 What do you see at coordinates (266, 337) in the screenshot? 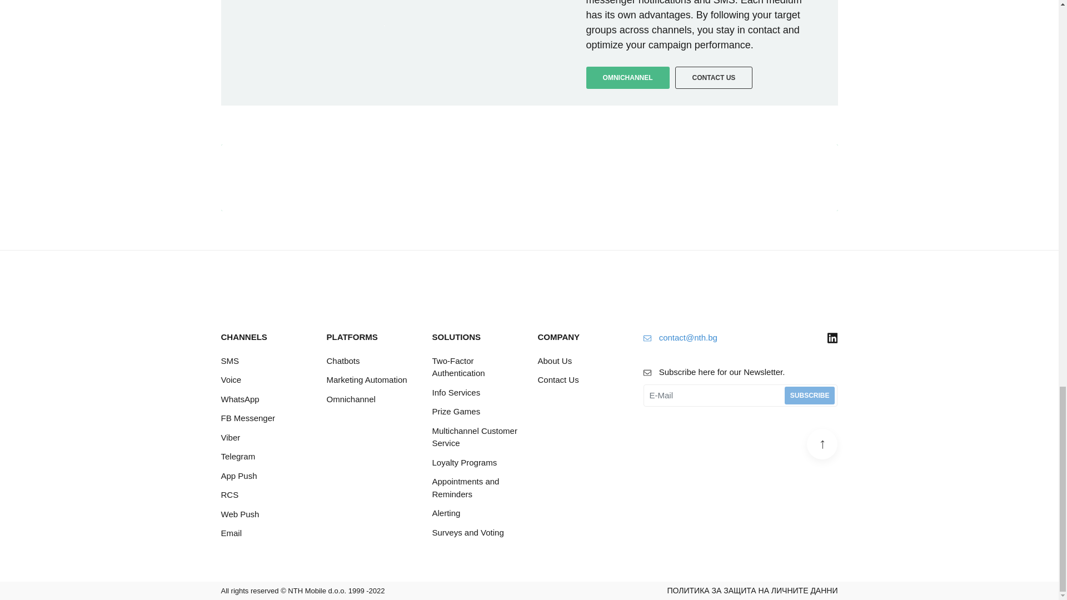
I see `CHANNELS` at bounding box center [266, 337].